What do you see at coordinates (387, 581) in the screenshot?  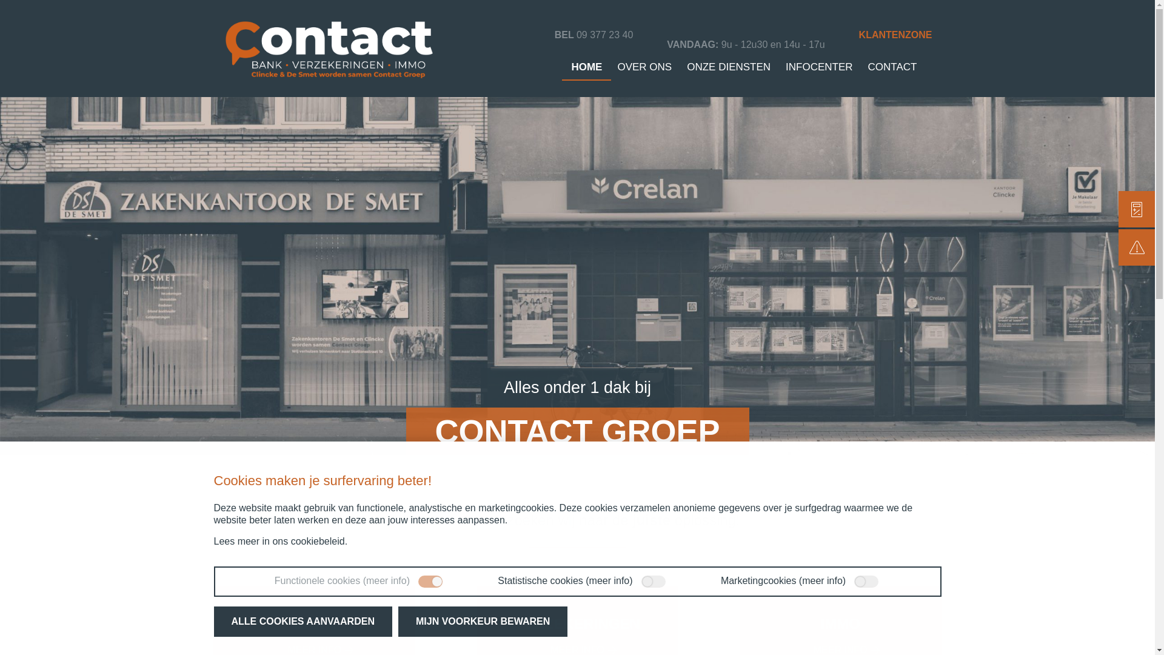 I see `meer info` at bounding box center [387, 581].